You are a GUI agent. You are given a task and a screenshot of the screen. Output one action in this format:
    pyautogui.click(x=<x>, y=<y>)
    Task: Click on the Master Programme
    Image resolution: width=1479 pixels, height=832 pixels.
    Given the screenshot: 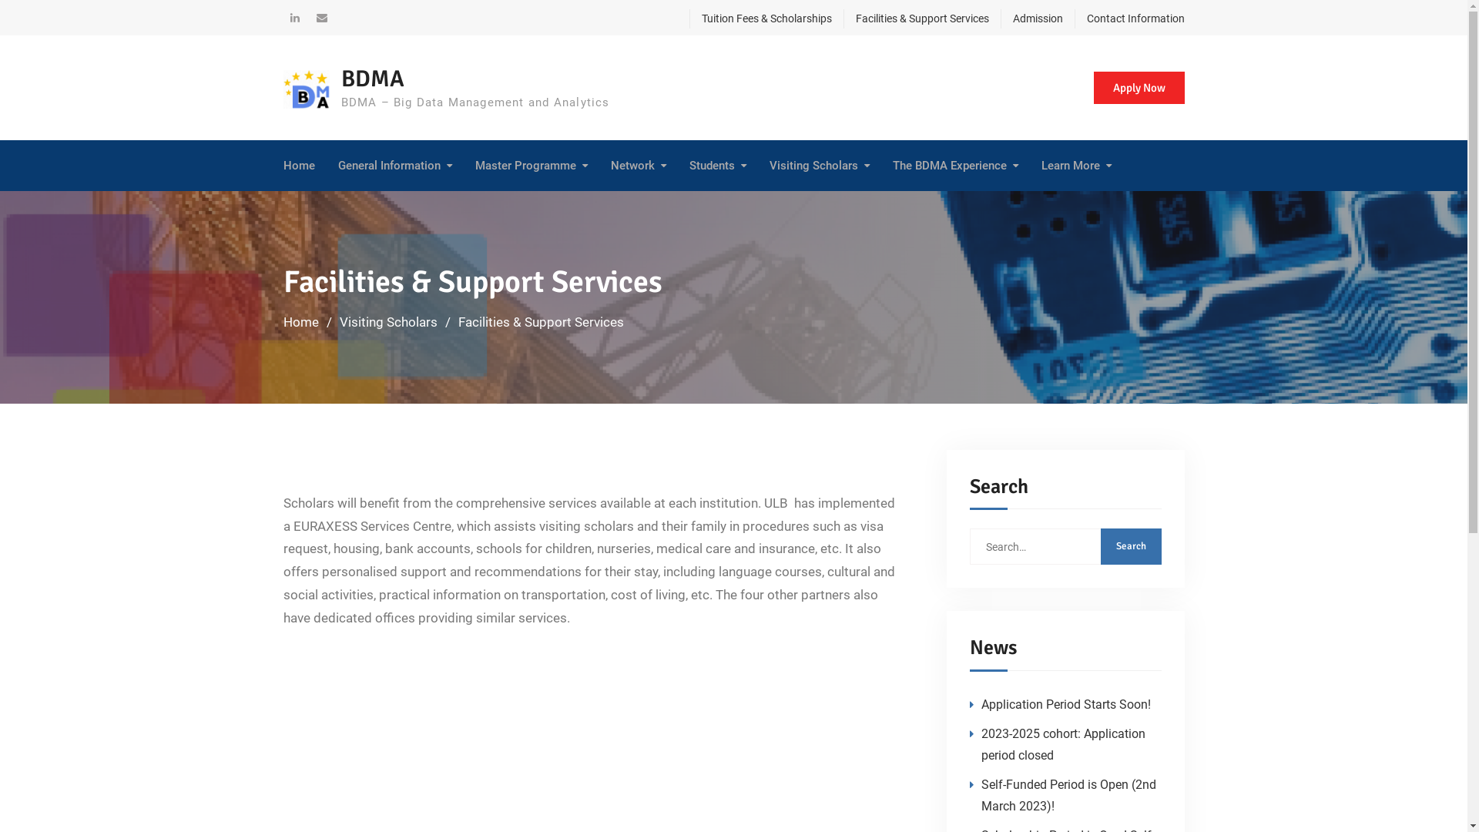 What is the action you would take?
    pyautogui.click(x=531, y=166)
    